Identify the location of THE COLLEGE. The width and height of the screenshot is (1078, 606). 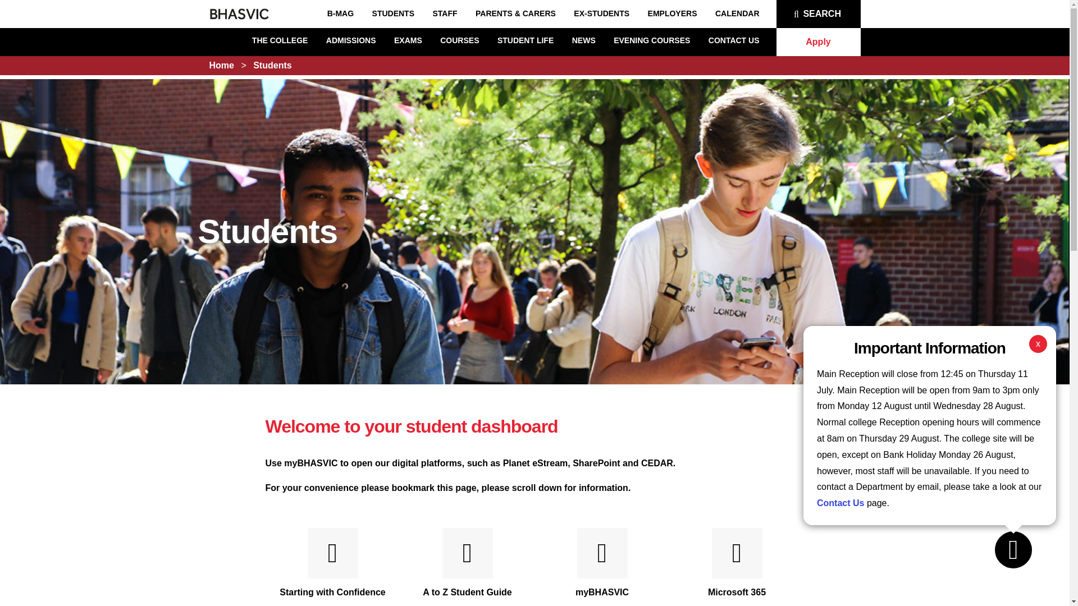
(280, 40).